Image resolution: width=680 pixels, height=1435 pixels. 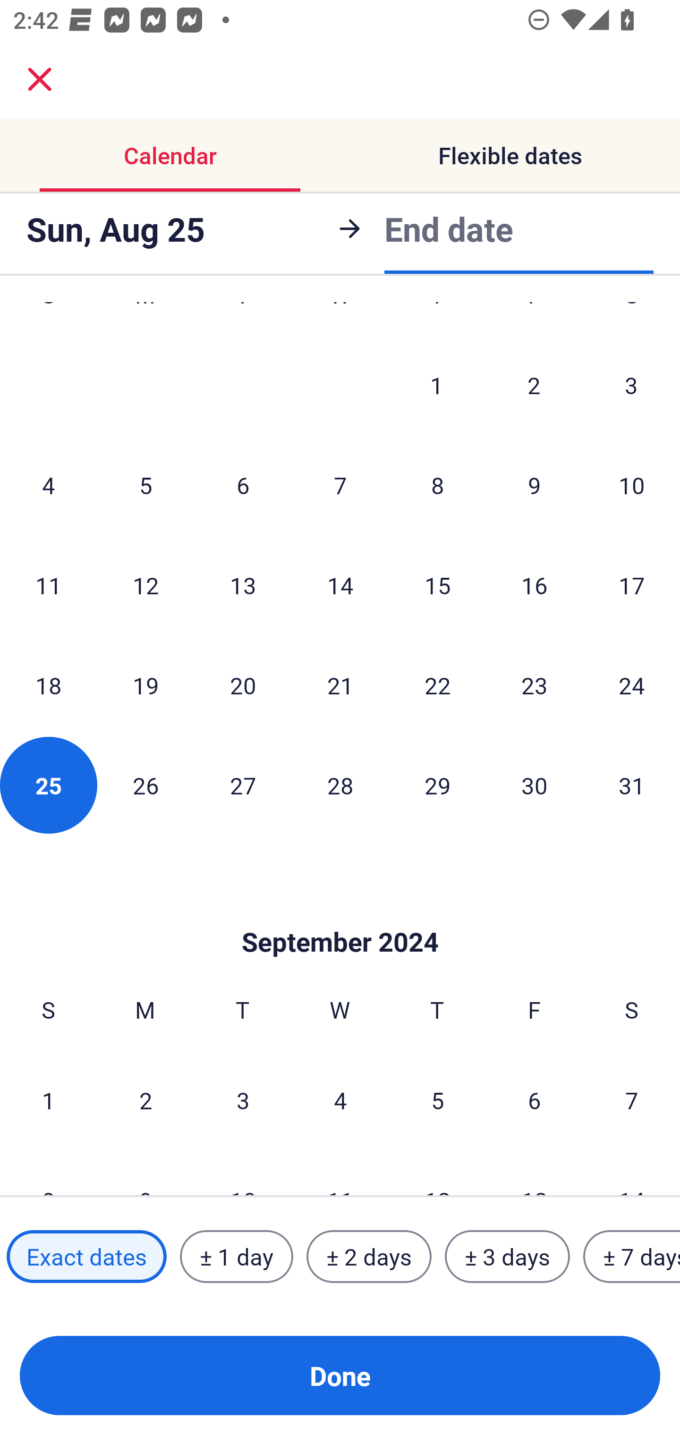 I want to click on Done, so click(x=340, y=1376).